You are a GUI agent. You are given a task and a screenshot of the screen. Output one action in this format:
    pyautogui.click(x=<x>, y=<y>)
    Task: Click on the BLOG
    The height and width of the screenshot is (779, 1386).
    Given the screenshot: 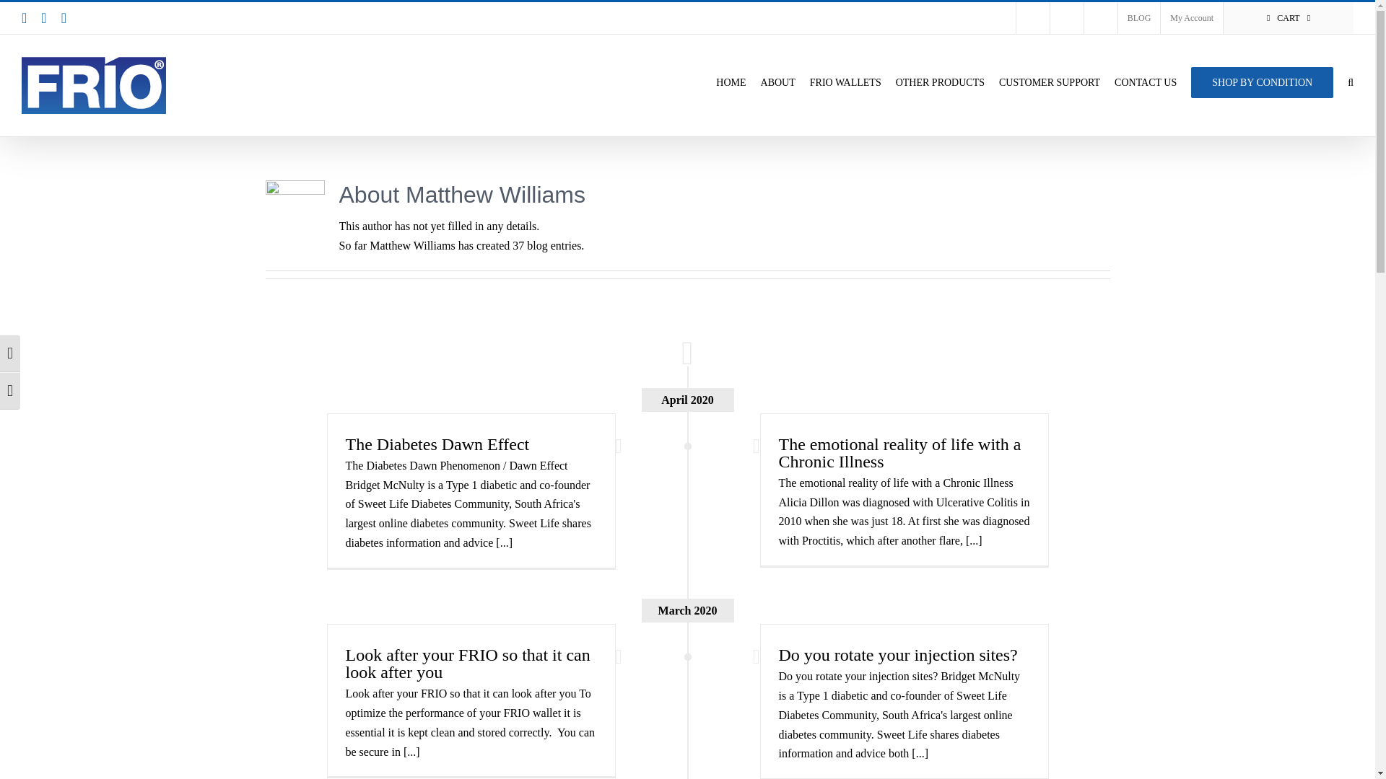 What is the action you would take?
    pyautogui.click(x=1139, y=18)
    